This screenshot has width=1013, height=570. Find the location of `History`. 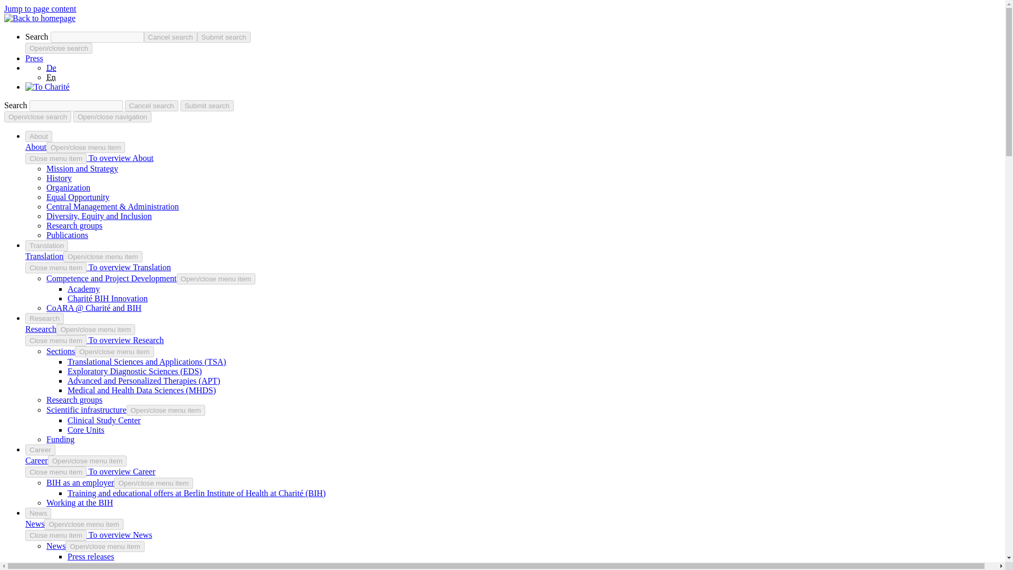

History is located at coordinates (59, 178).